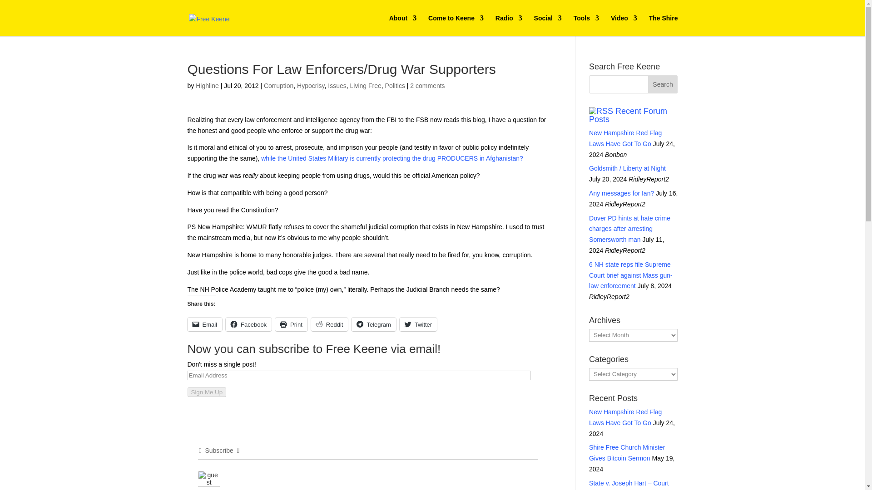 This screenshot has height=490, width=872. What do you see at coordinates (207, 85) in the screenshot?
I see `Posts by Highline` at bounding box center [207, 85].